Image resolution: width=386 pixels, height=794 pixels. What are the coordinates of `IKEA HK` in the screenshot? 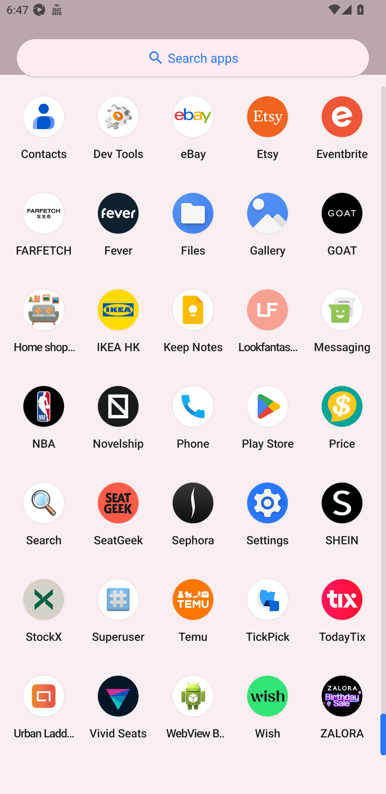 It's located at (118, 321).